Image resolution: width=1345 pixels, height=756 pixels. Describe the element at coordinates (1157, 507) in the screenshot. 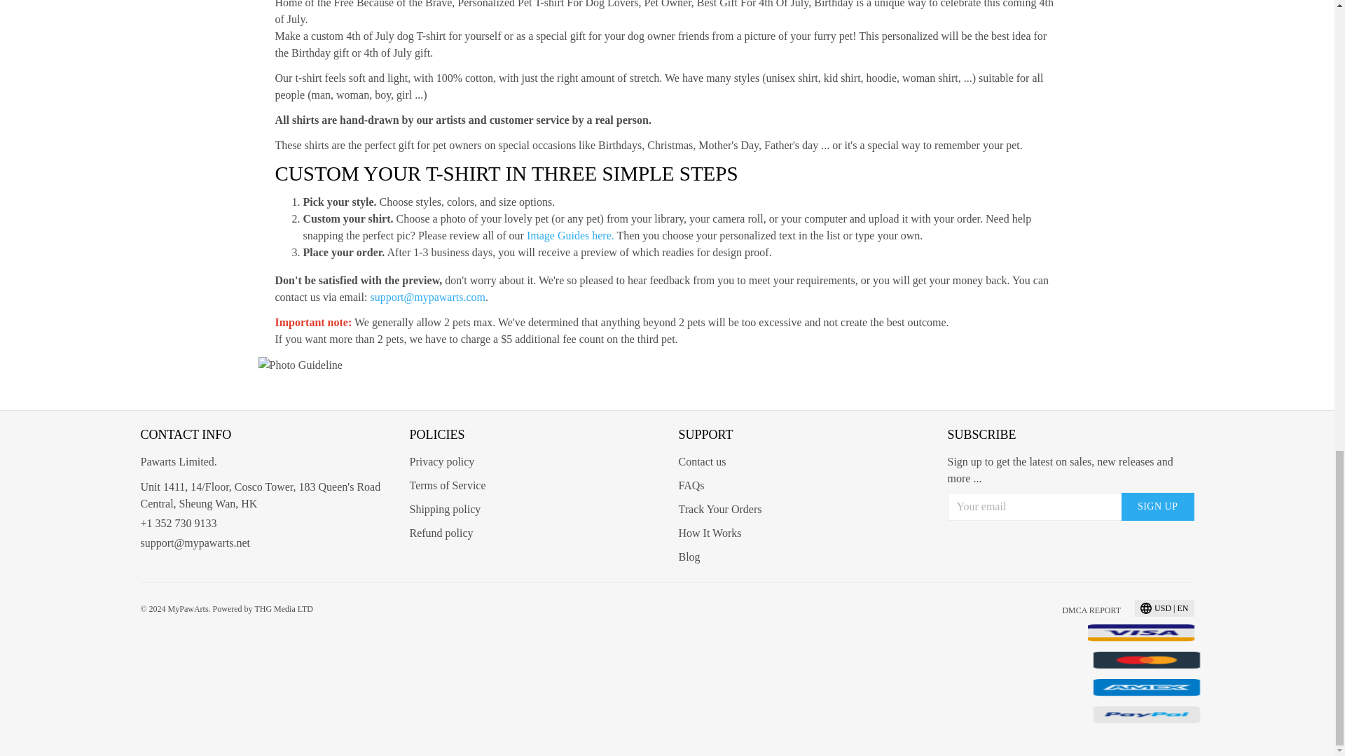

I see `SIGN UP` at that location.